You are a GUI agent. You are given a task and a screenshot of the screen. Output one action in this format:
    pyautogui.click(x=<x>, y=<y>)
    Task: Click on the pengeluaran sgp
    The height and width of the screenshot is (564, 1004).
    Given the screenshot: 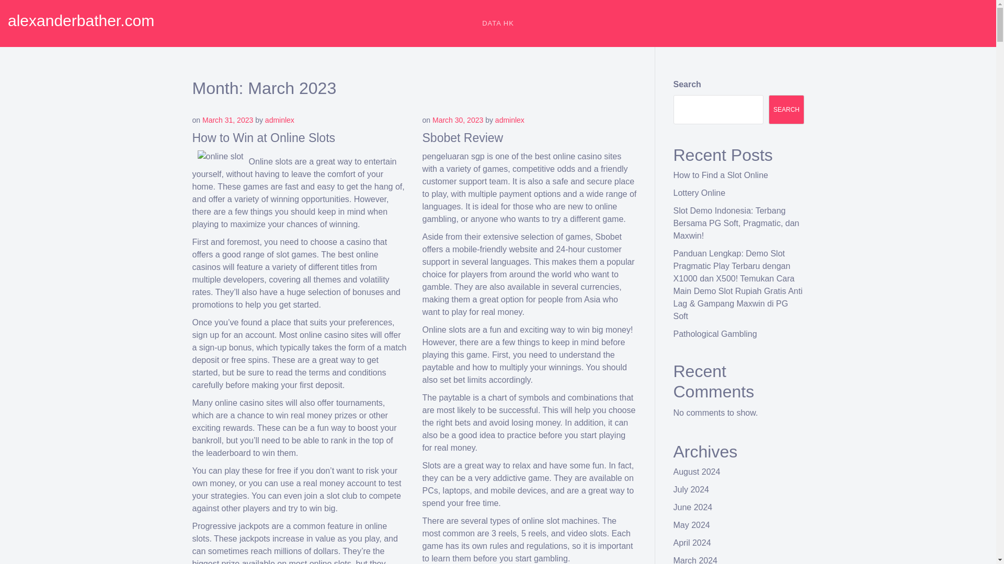 What is the action you would take?
    pyautogui.click(x=454, y=156)
    